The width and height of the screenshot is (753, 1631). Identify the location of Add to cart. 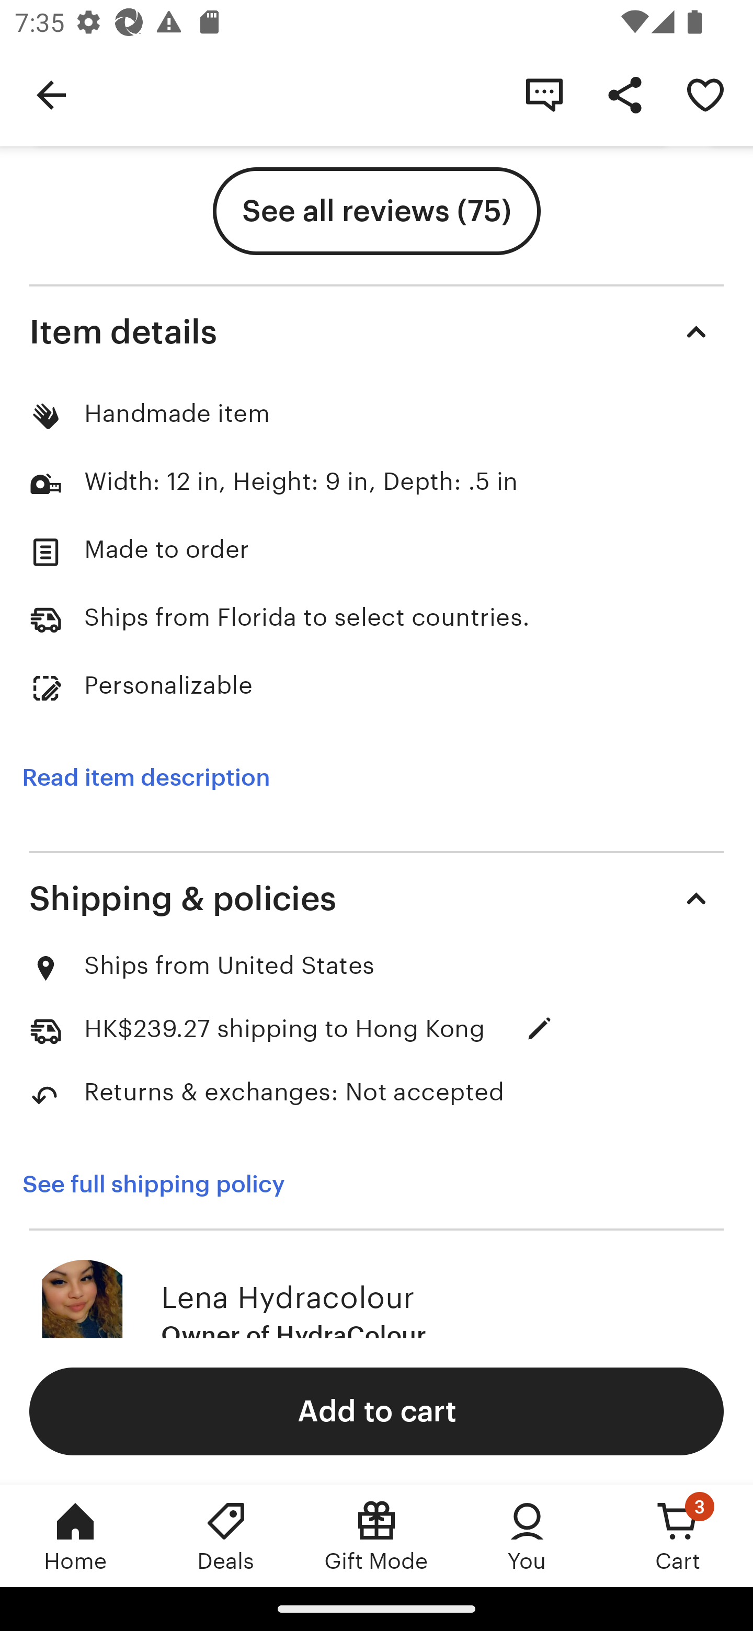
(376, 1410).